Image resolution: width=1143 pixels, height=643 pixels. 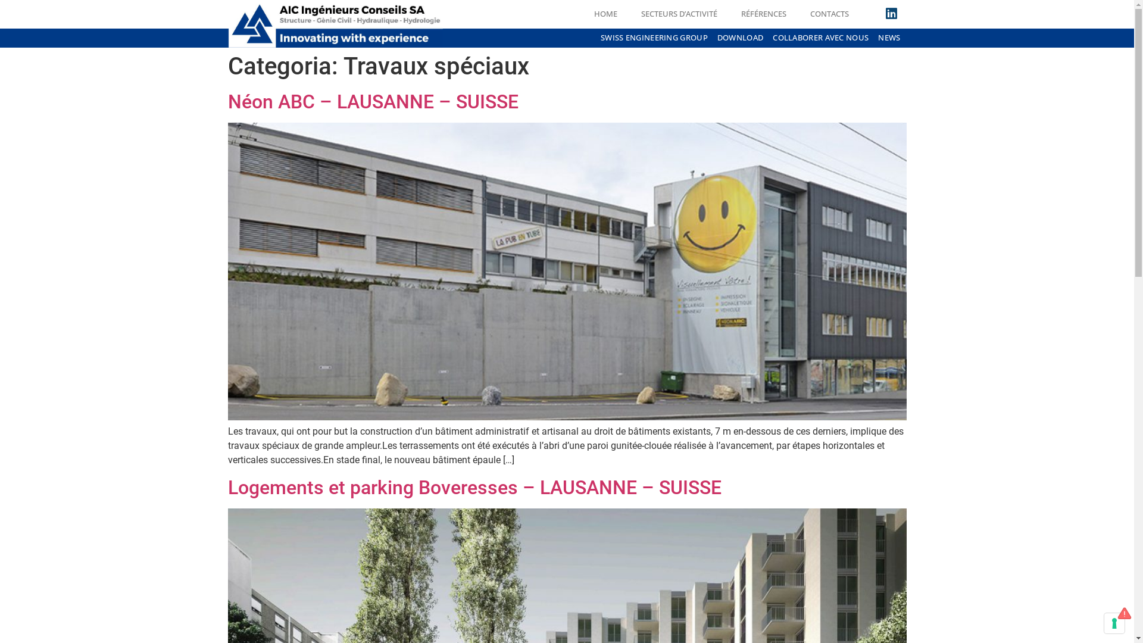 What do you see at coordinates (606, 14) in the screenshot?
I see `HOME` at bounding box center [606, 14].